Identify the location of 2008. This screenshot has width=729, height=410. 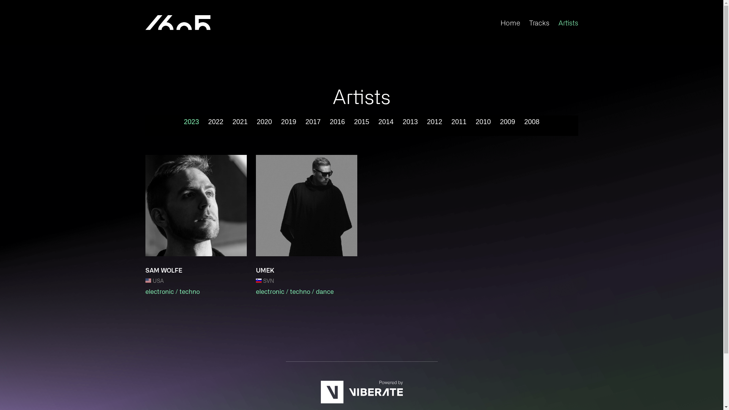
(532, 122).